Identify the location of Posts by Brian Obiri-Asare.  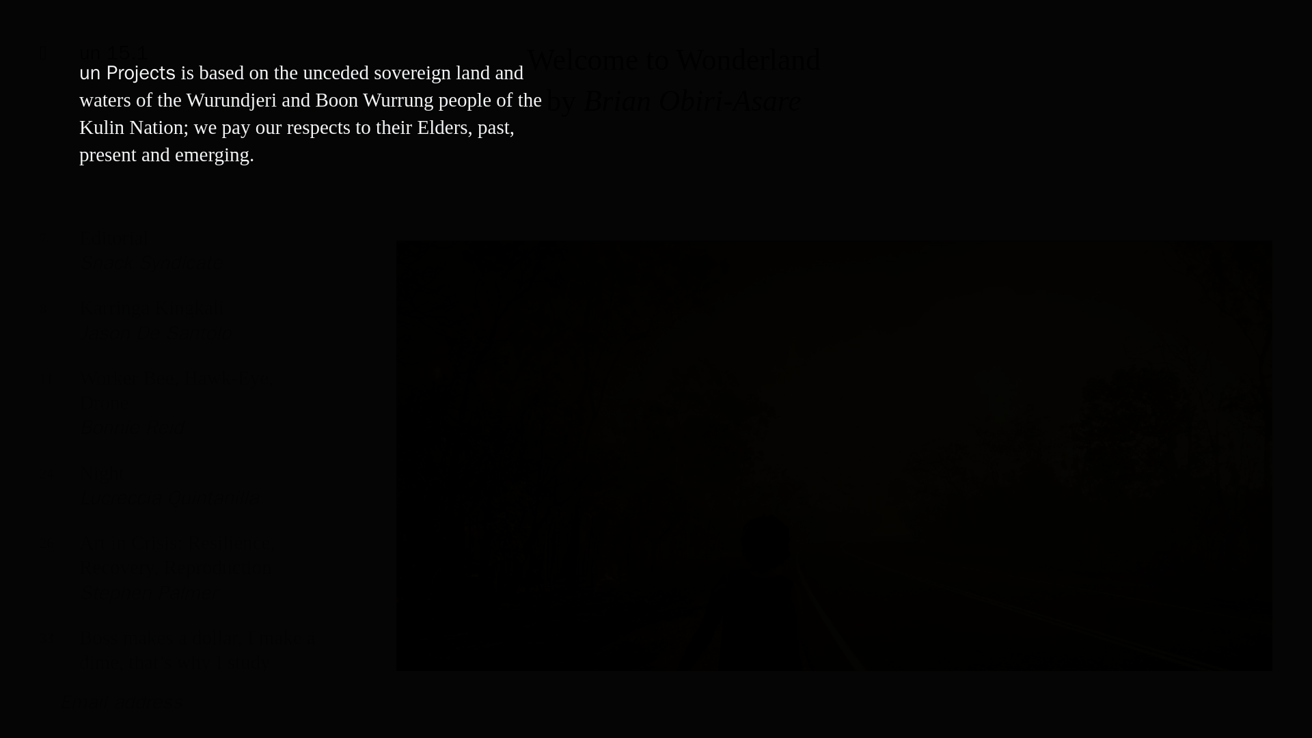
(178, 495).